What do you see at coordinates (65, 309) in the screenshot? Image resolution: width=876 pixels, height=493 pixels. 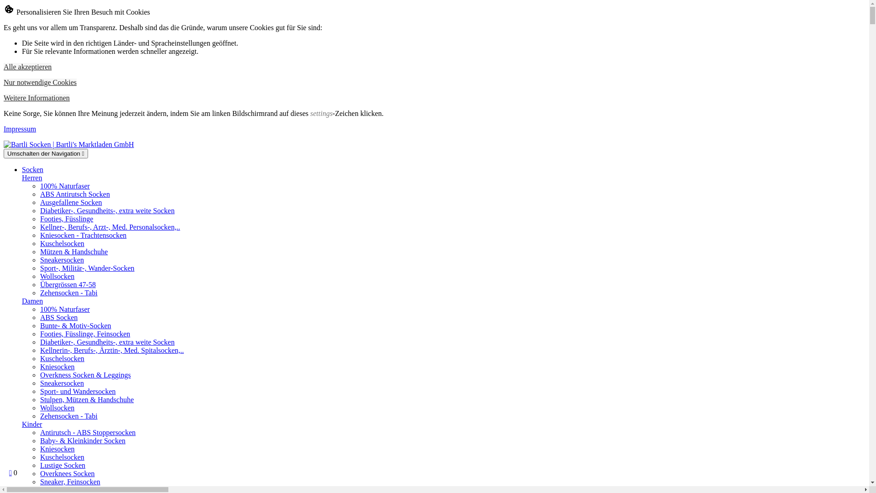 I see `100% Naturfaser` at bounding box center [65, 309].